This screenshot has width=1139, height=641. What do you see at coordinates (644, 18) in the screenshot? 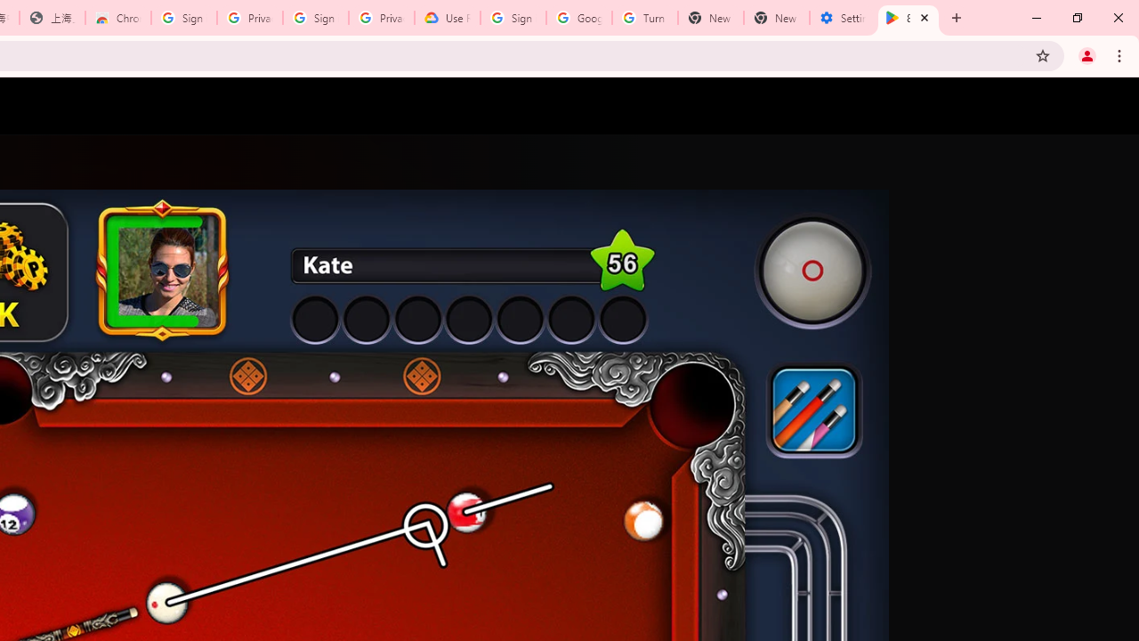
I see `Turn cookies on or off - Computer - Google Account Help` at bounding box center [644, 18].